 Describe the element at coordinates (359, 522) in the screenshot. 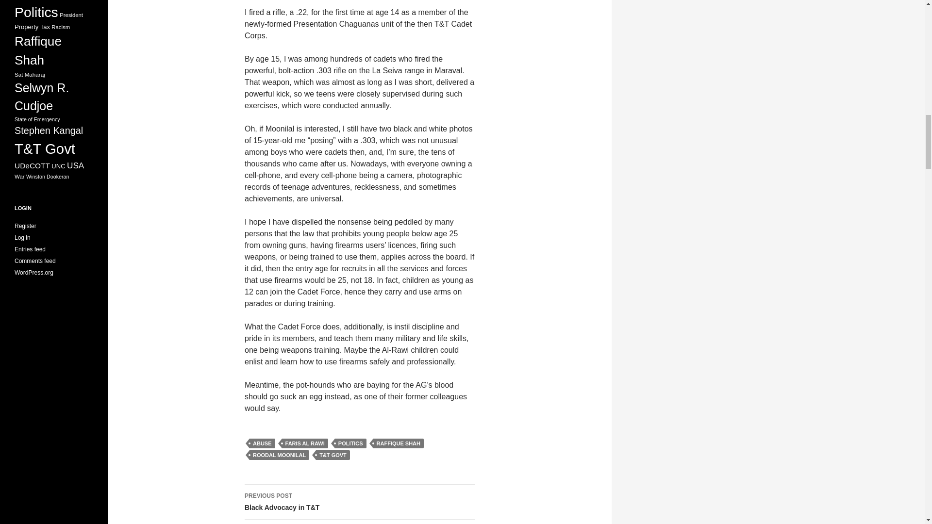

I see `ROODAL MOONILAL` at that location.